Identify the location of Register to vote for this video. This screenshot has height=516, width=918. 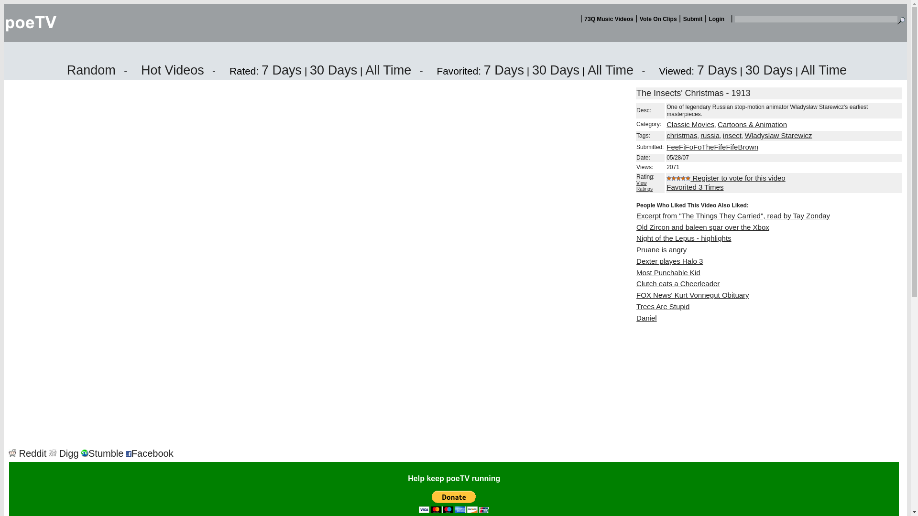
(737, 178).